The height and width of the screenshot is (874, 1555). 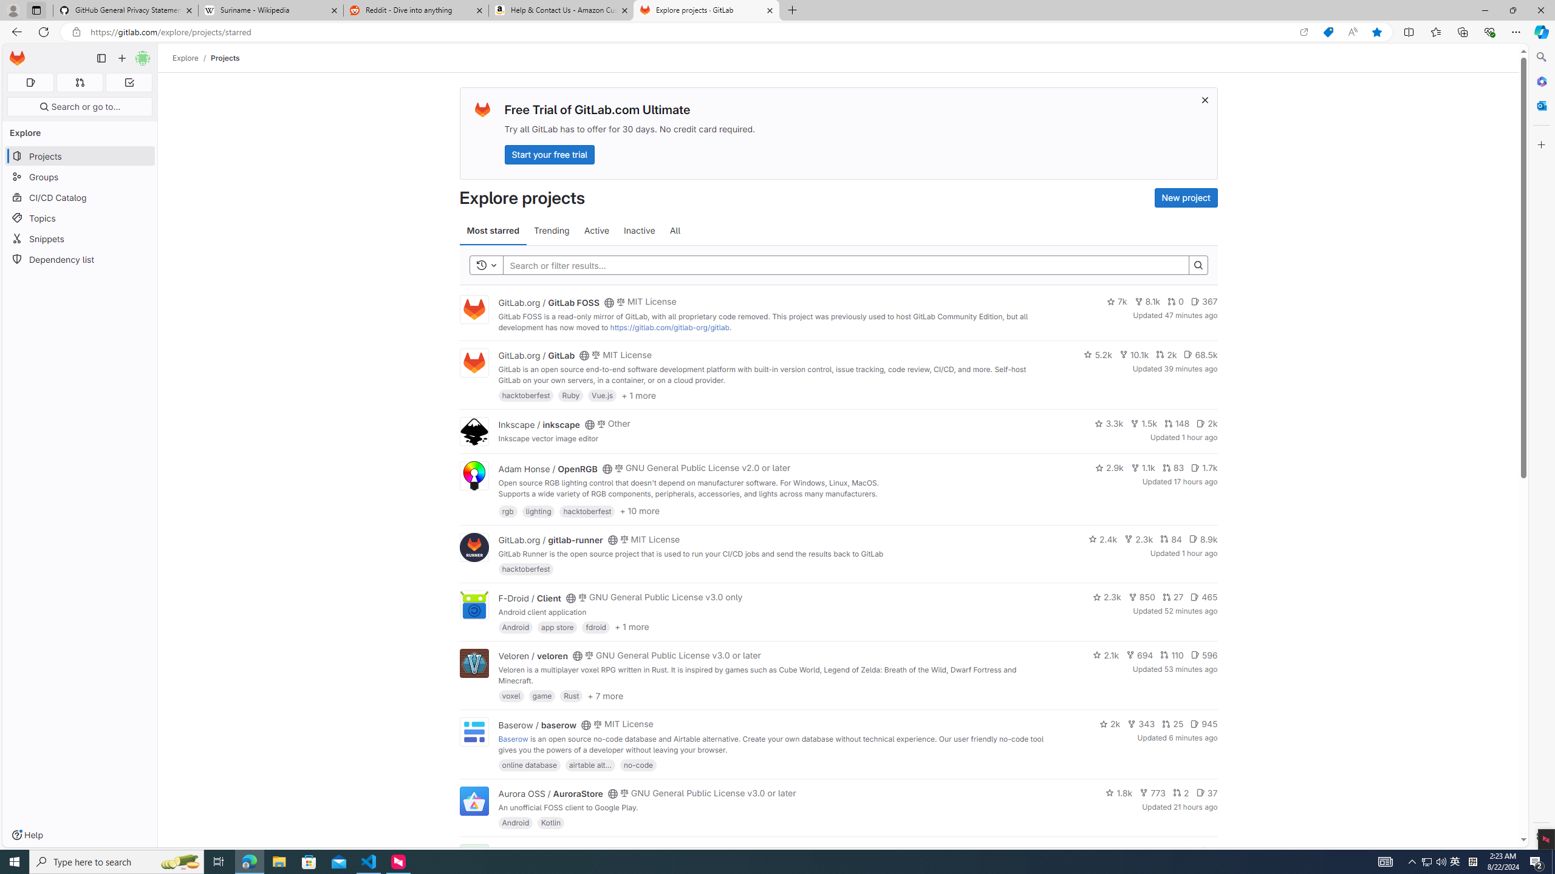 I want to click on GitLab.org / gitlab-runner, so click(x=550, y=540).